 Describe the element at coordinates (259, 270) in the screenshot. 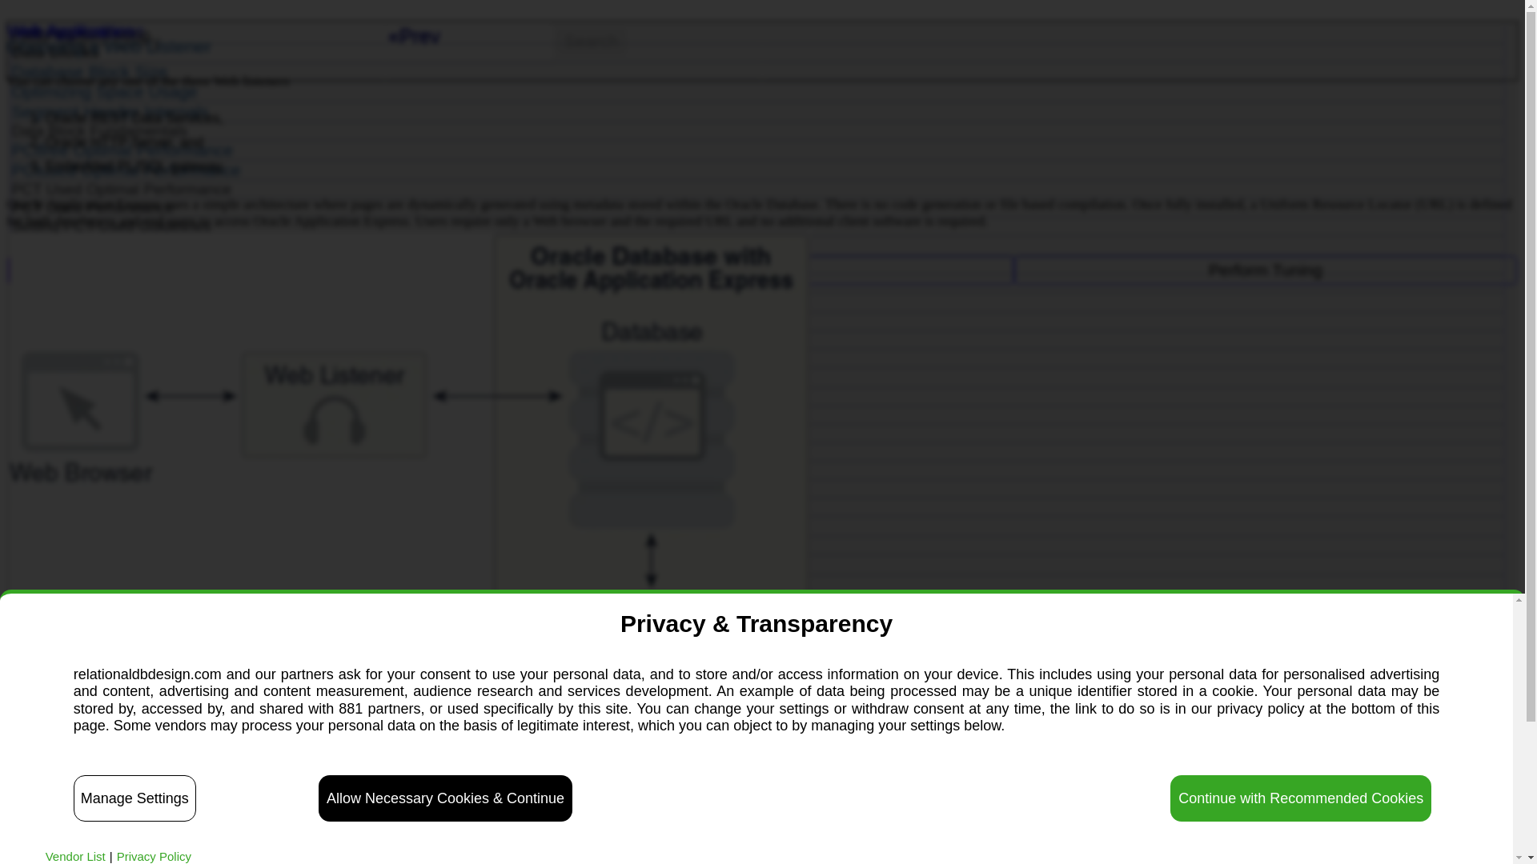

I see `Advanced Tuning` at that location.